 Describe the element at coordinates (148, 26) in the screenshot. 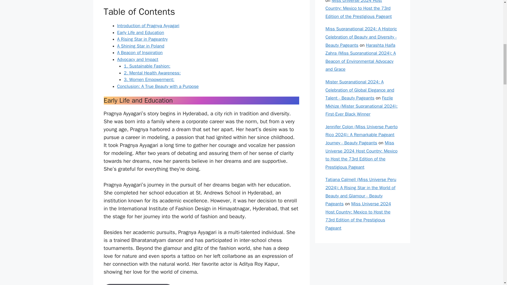

I see `Introduction of Pragnya Ayyagari` at that location.